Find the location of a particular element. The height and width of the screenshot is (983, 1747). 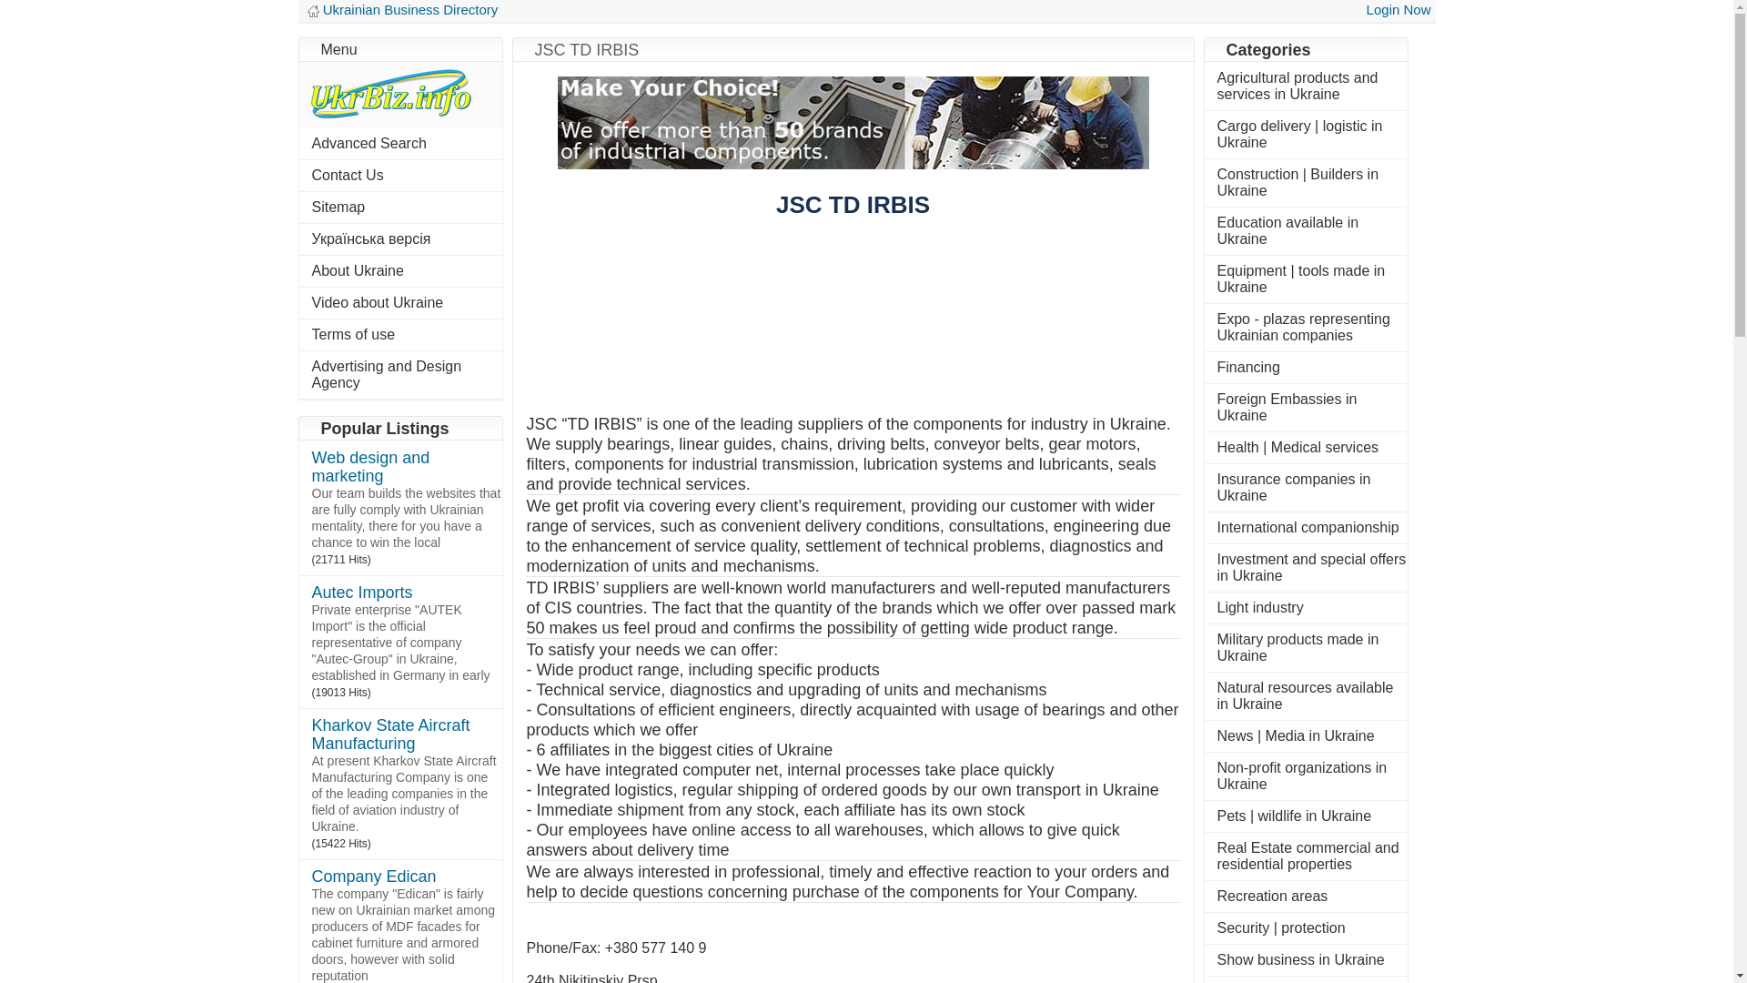

Terms of use is located at coordinates (352, 333).